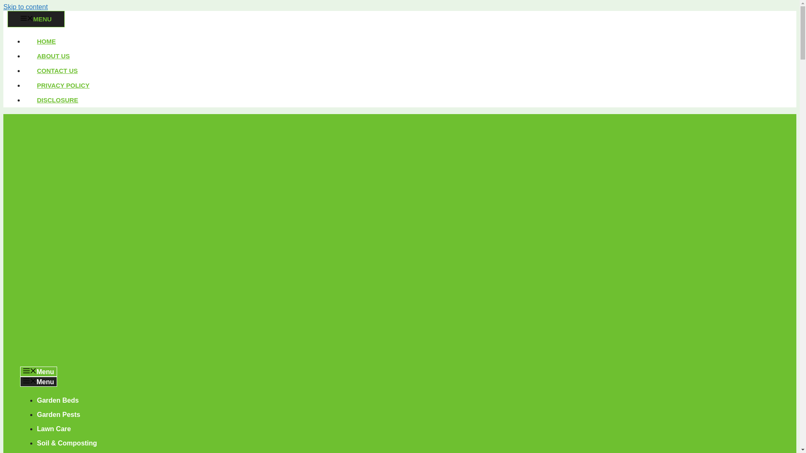  I want to click on CONTACT US, so click(57, 70).